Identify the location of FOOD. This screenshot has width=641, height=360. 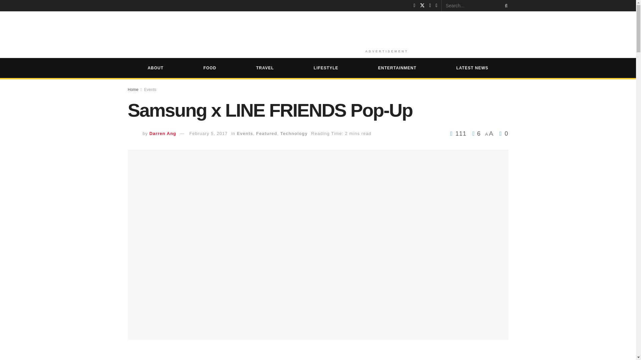
(210, 68).